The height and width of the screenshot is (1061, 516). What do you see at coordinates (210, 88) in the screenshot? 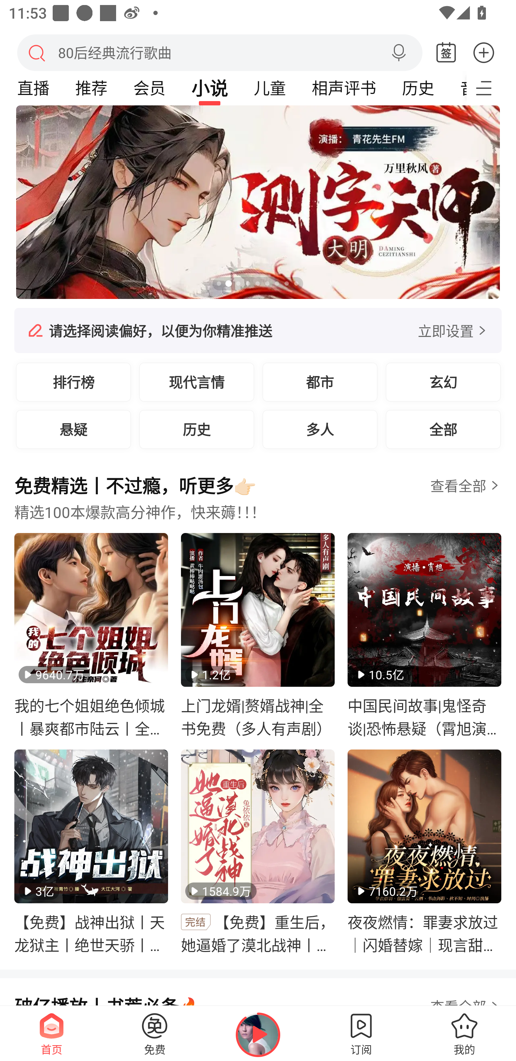
I see `小说` at bounding box center [210, 88].